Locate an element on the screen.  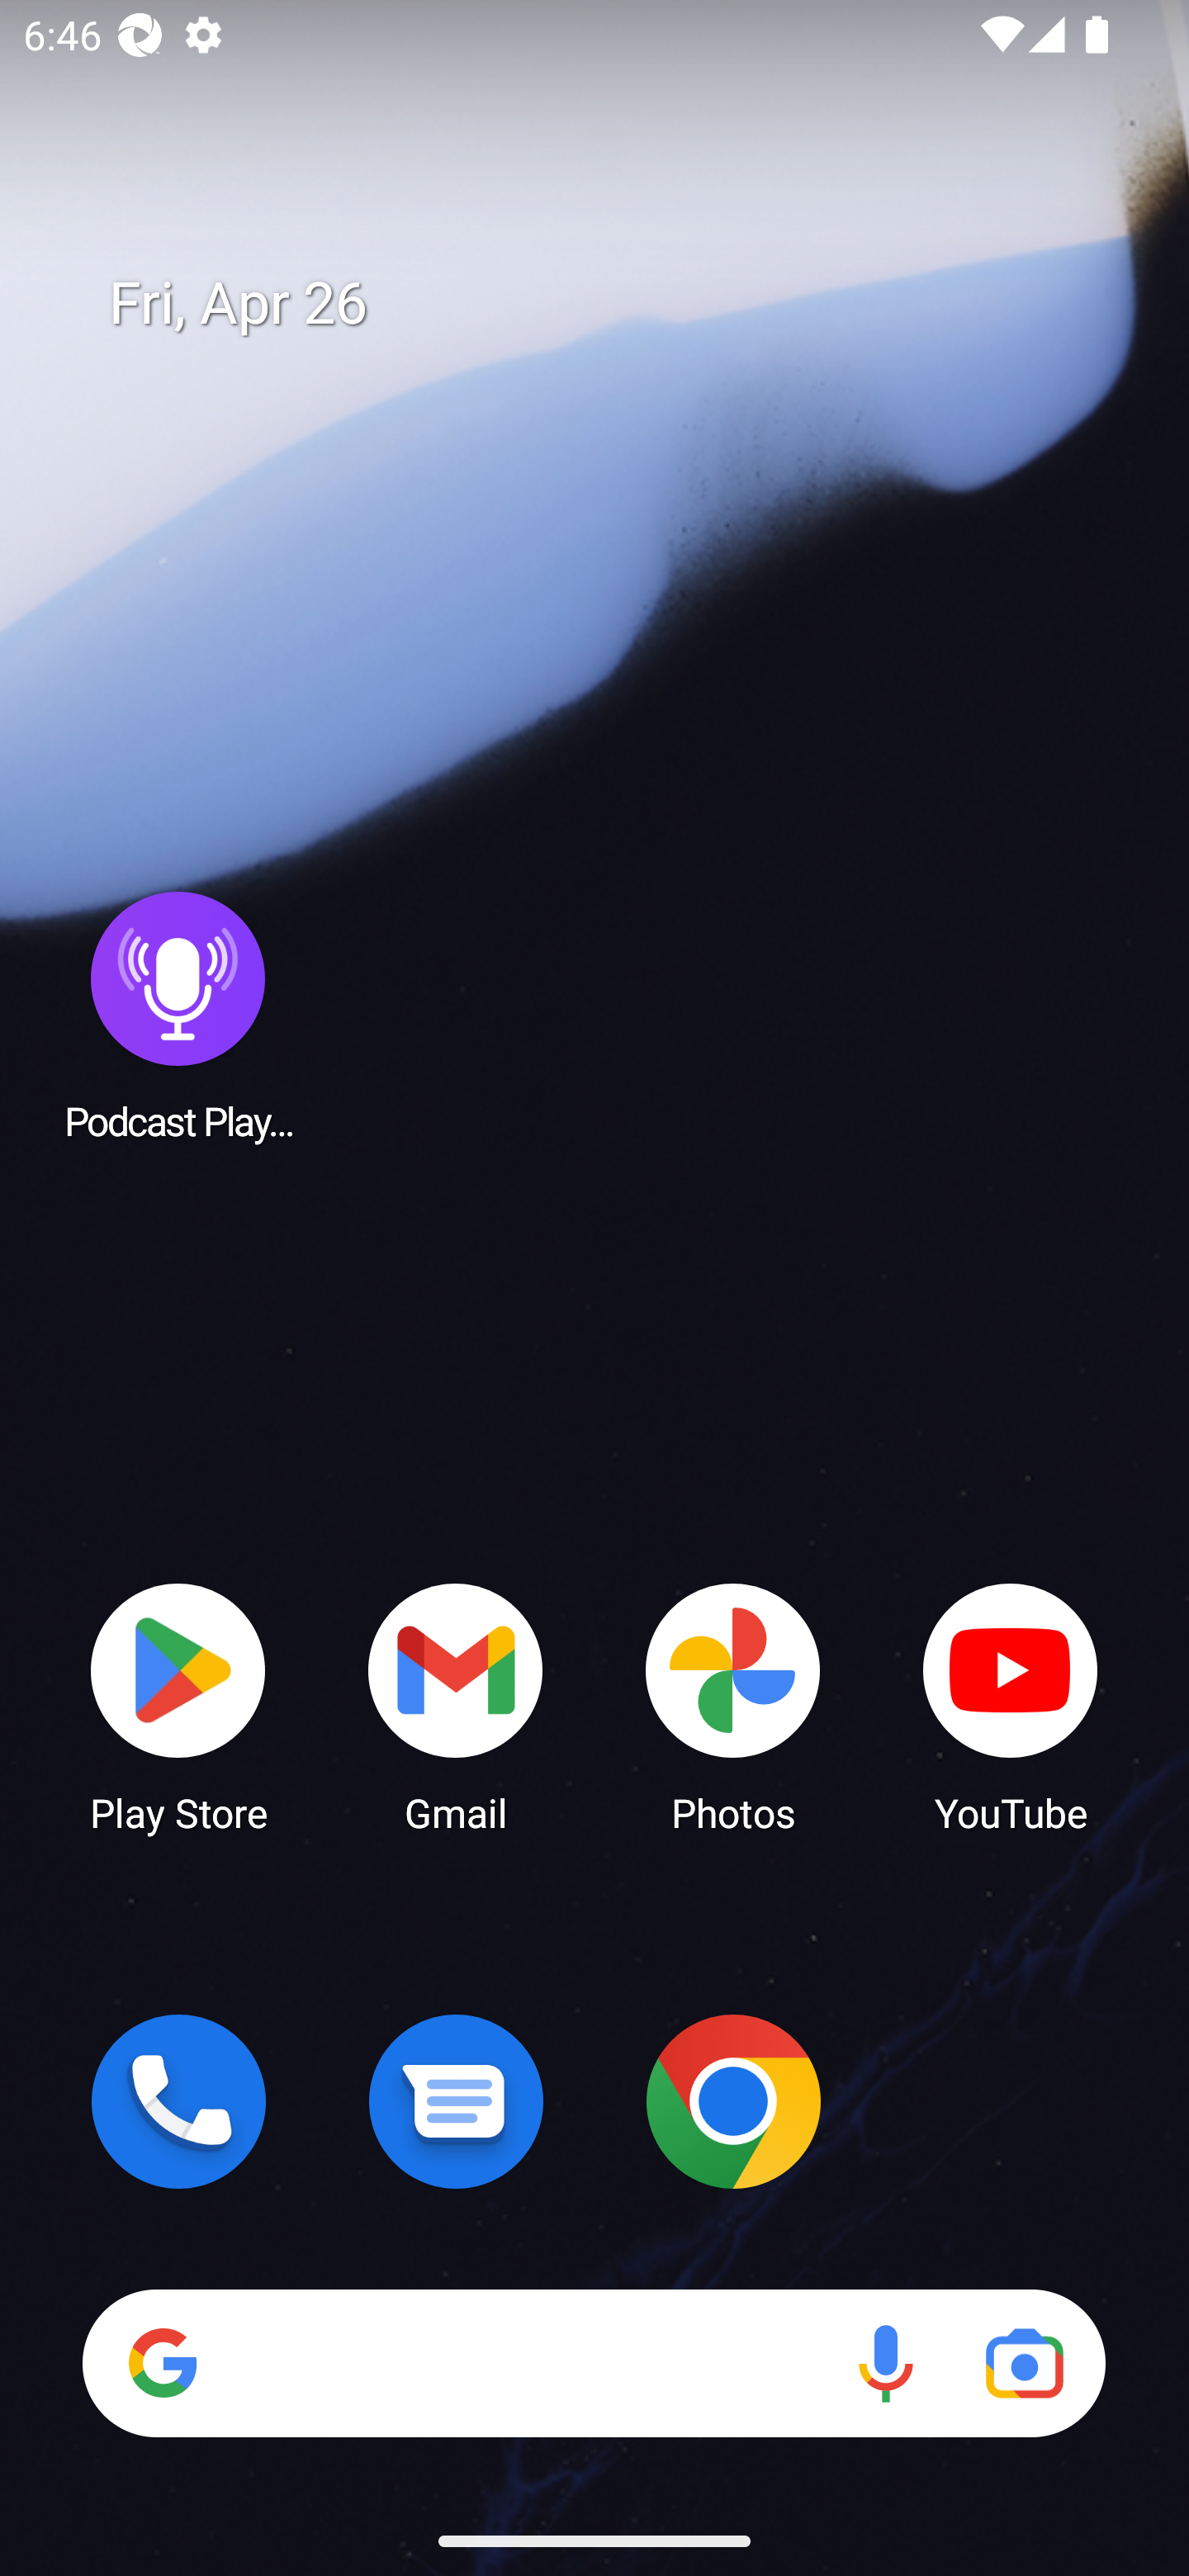
Photos is located at coordinates (733, 1706).